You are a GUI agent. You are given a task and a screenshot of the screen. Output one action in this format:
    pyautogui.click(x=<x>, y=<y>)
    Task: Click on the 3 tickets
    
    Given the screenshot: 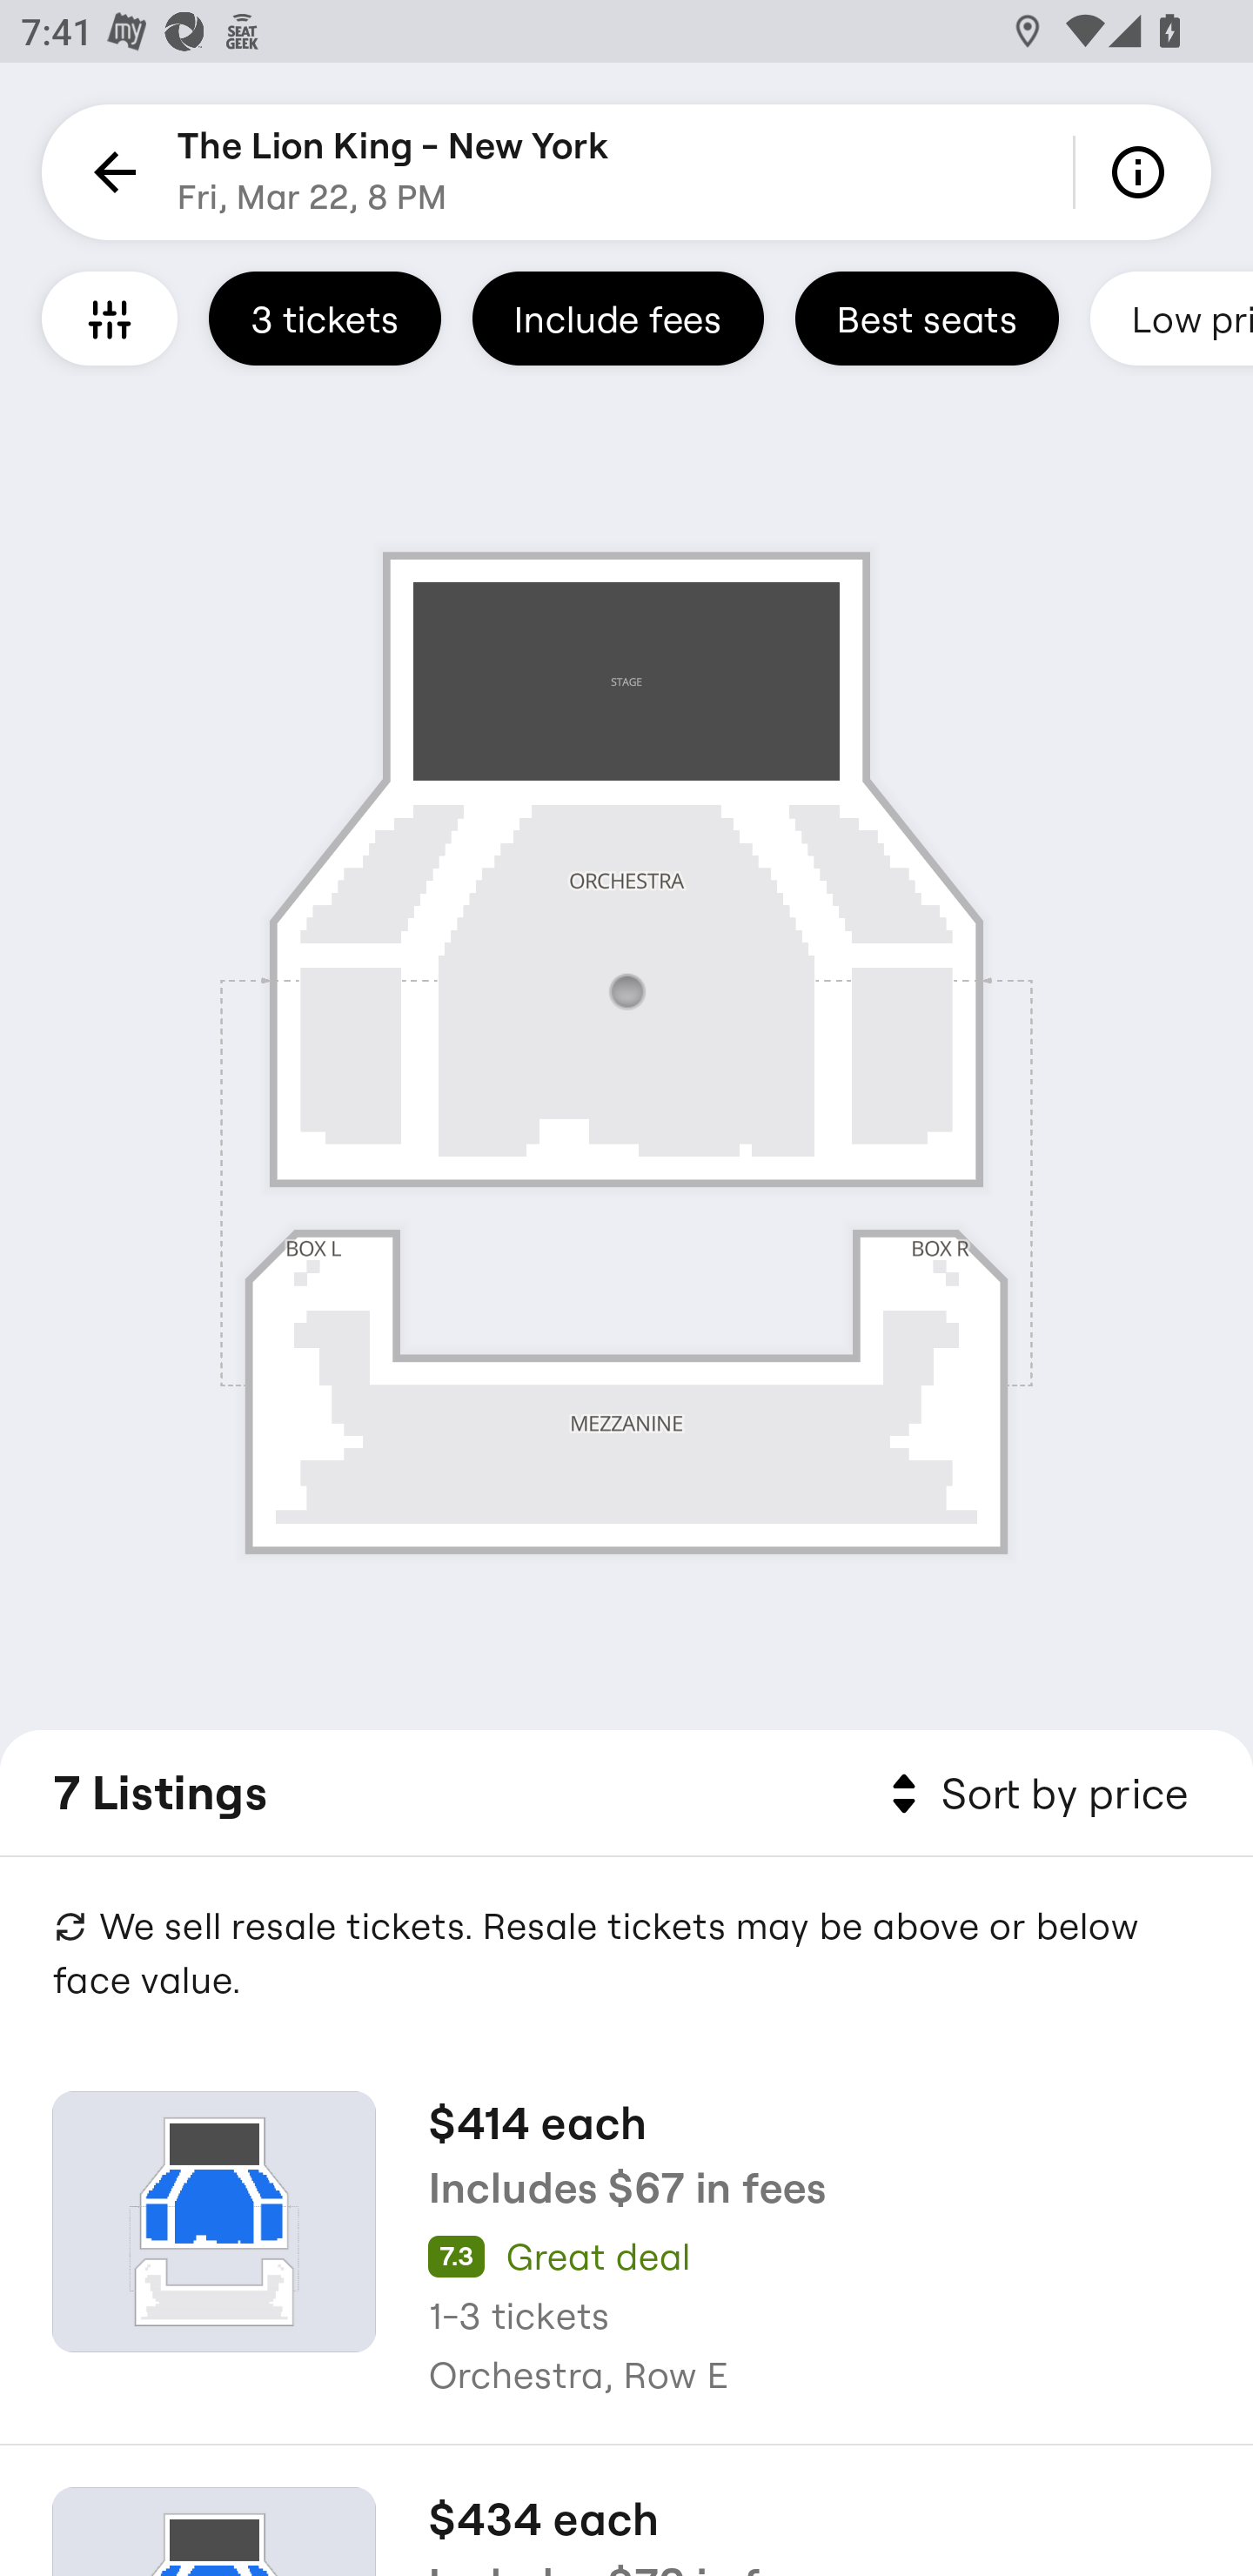 What is the action you would take?
    pyautogui.click(x=325, y=318)
    